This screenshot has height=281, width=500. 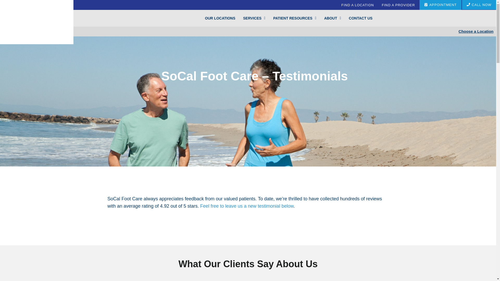 I want to click on SERVICES, so click(x=251, y=18).